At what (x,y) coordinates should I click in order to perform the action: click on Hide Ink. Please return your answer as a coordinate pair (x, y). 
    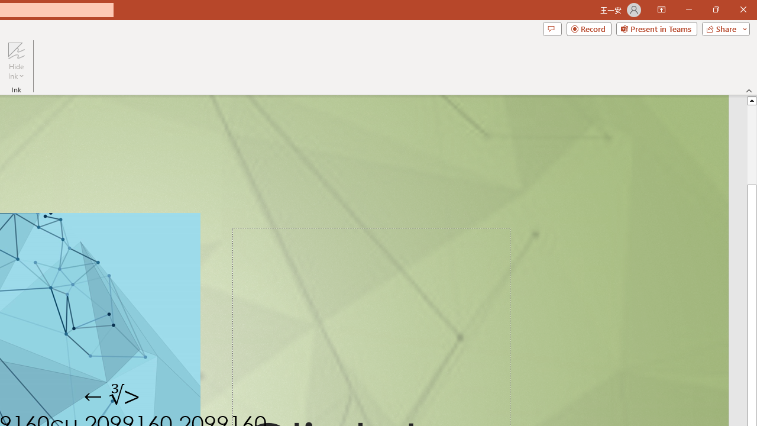
    Looking at the image, I should click on (16, 50).